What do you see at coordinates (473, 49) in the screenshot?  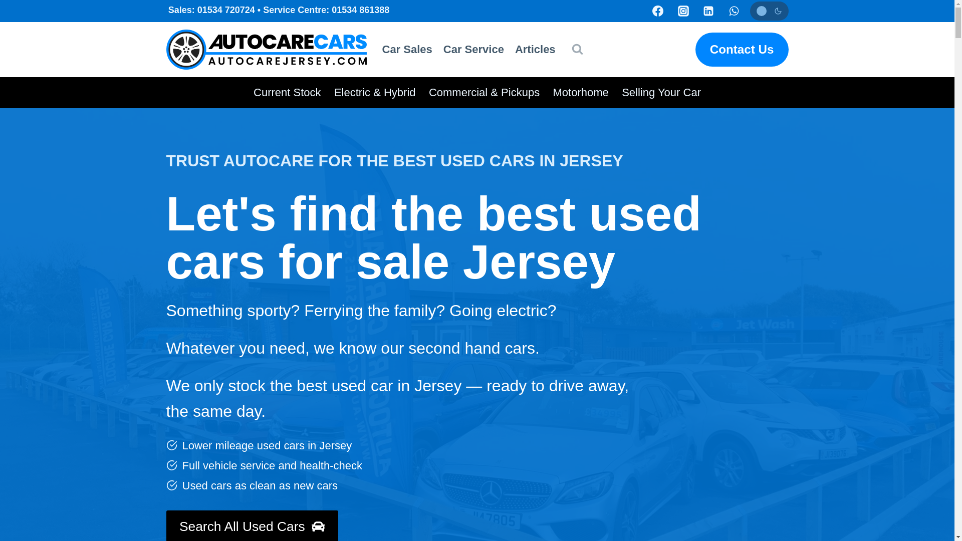 I see `Car Service` at bounding box center [473, 49].